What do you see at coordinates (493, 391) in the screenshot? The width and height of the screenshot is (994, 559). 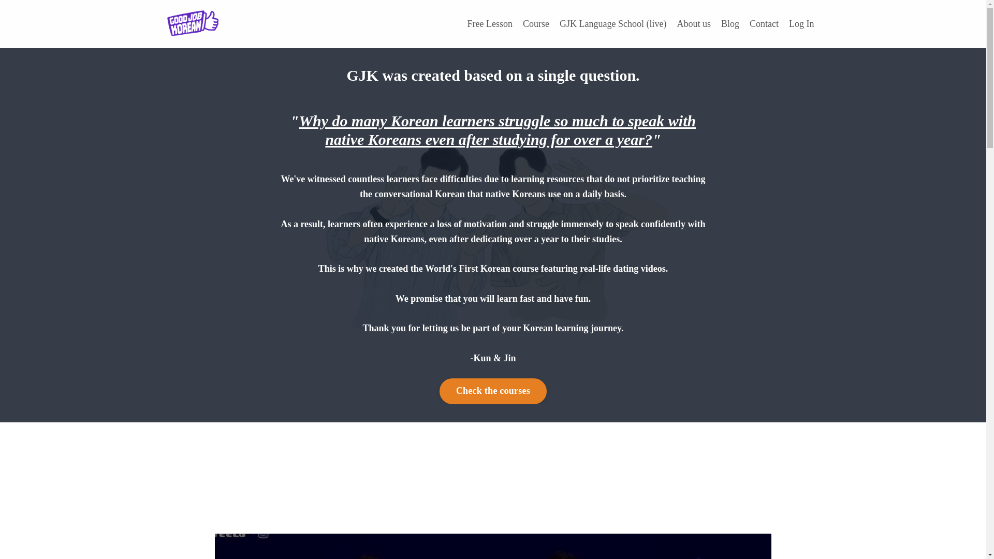 I see `Check the courses` at bounding box center [493, 391].